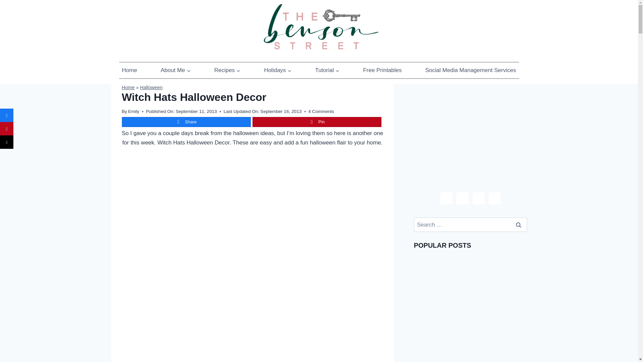  Describe the element at coordinates (186, 122) in the screenshot. I see `Share` at that location.